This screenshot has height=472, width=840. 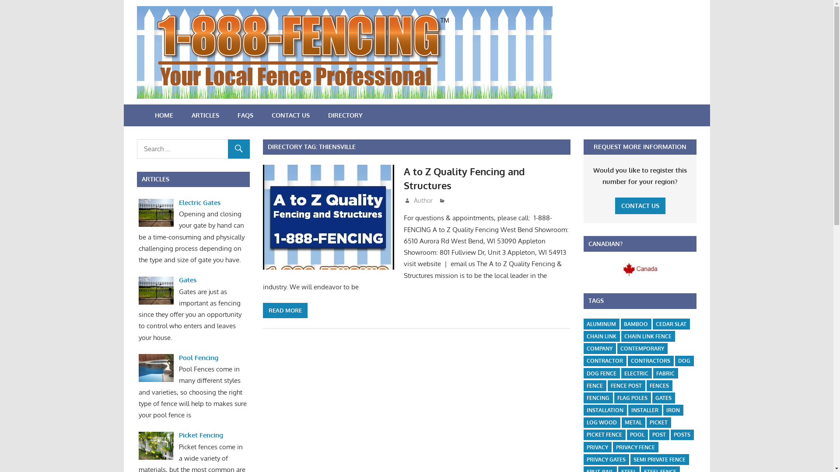 What do you see at coordinates (637, 435) in the screenshot?
I see `POOL` at bounding box center [637, 435].